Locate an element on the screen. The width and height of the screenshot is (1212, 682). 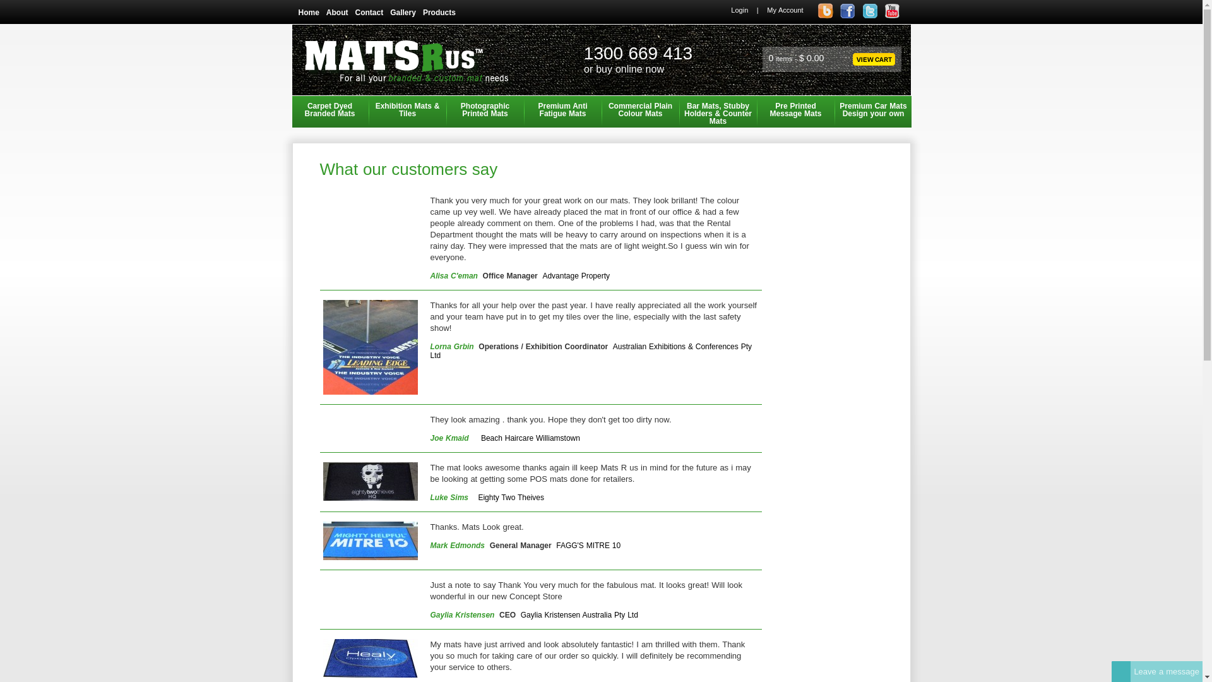
Offline is located at coordinates (1121, 671).